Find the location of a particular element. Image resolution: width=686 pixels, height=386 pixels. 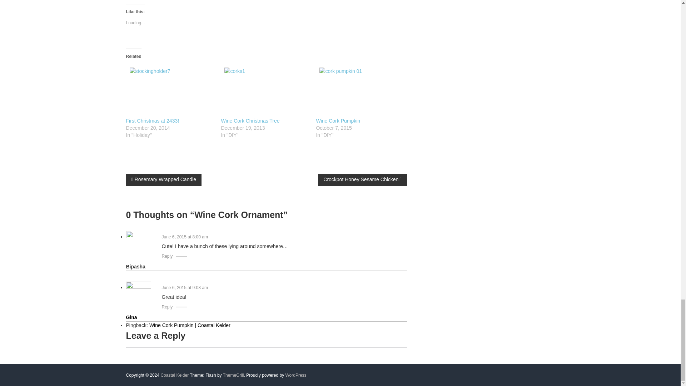

June 6, 2015 at 9:08 am is located at coordinates (184, 288).